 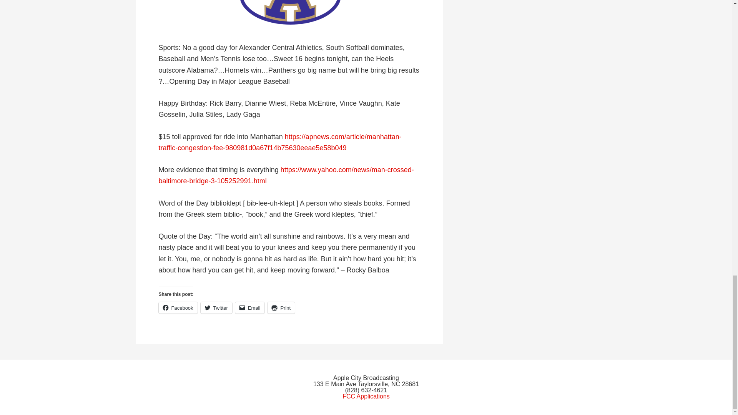 I want to click on FCC Applications, so click(x=366, y=396).